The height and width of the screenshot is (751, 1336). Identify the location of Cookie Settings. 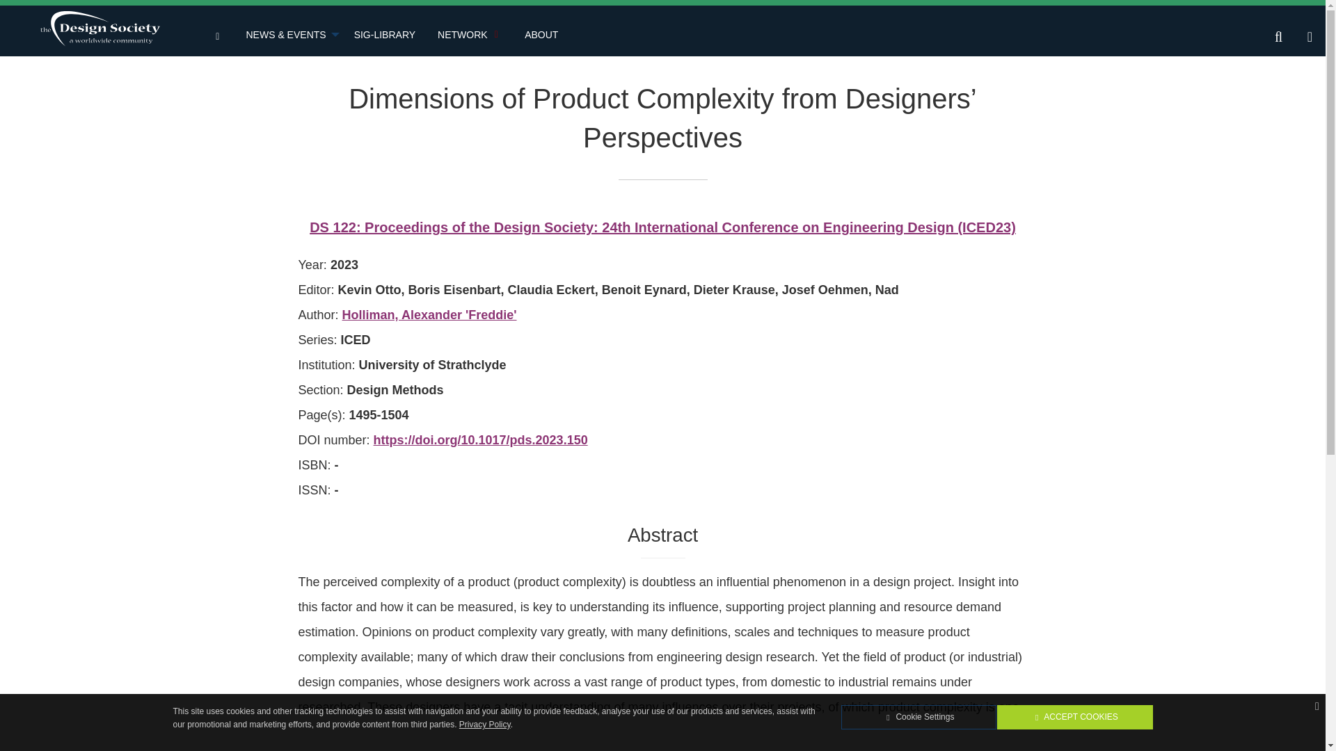
(918, 717).